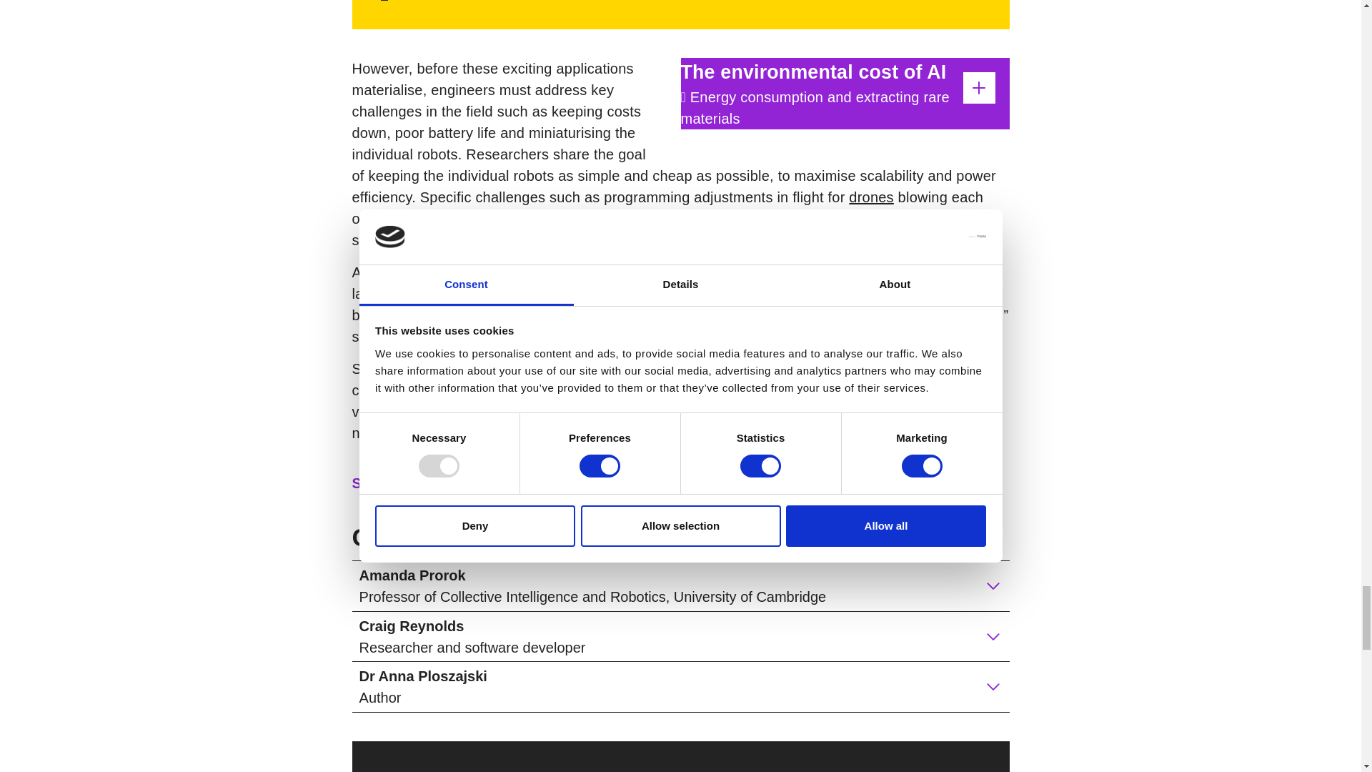 The width and height of the screenshot is (1372, 772). What do you see at coordinates (872, 197) in the screenshot?
I see `Drones` at bounding box center [872, 197].